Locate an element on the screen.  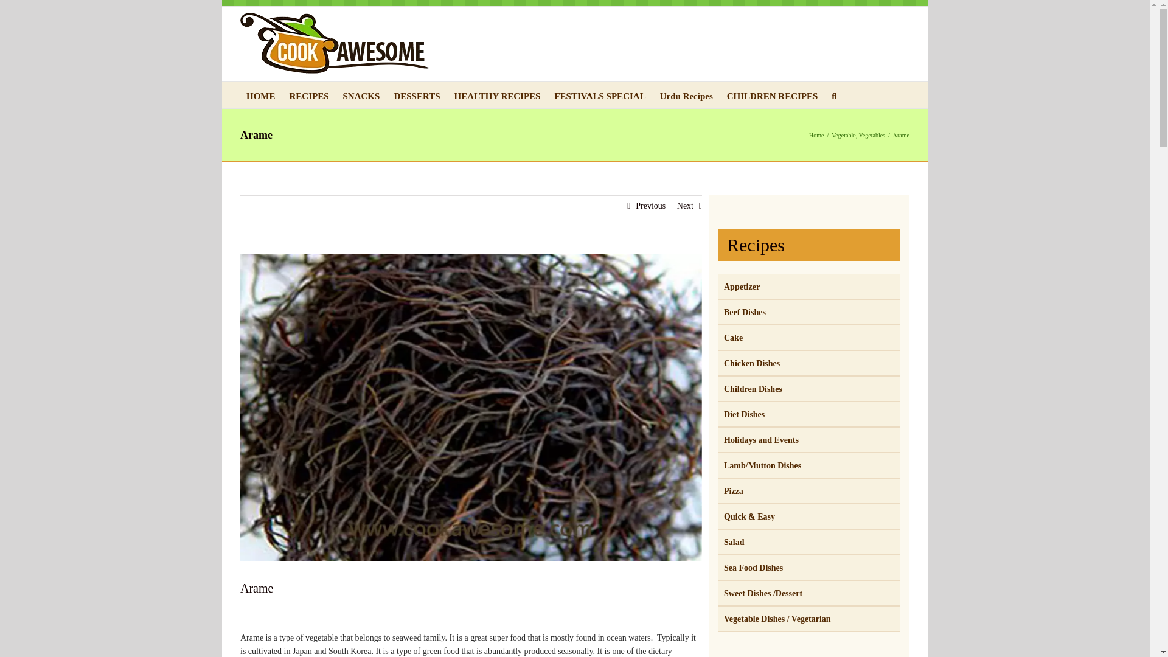
RECIPES is located at coordinates (309, 95).